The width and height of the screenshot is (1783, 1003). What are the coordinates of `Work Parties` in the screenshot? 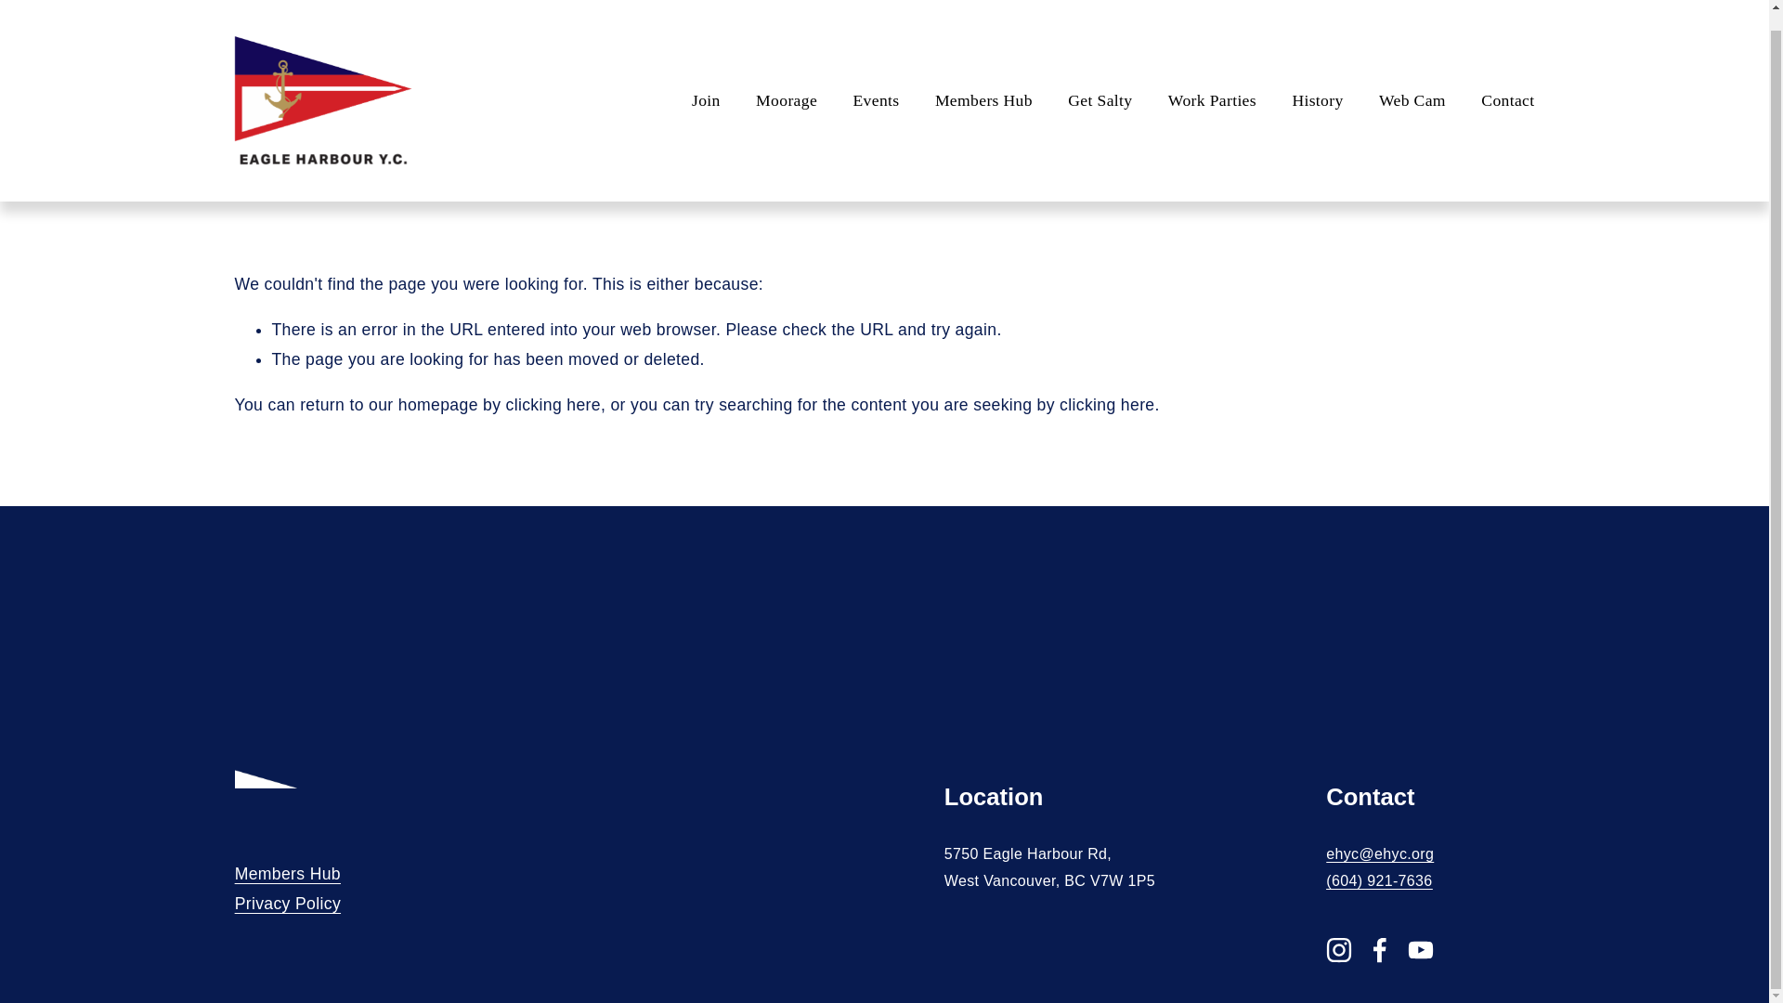 It's located at (1212, 82).